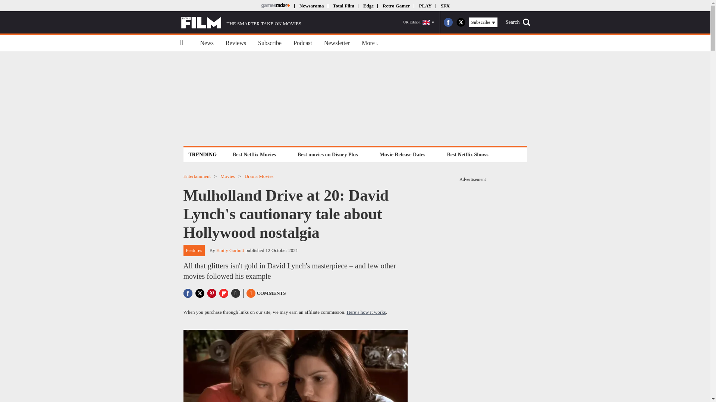 Image resolution: width=716 pixels, height=402 pixels. Describe the element at coordinates (303, 43) in the screenshot. I see `Podcast` at that location.